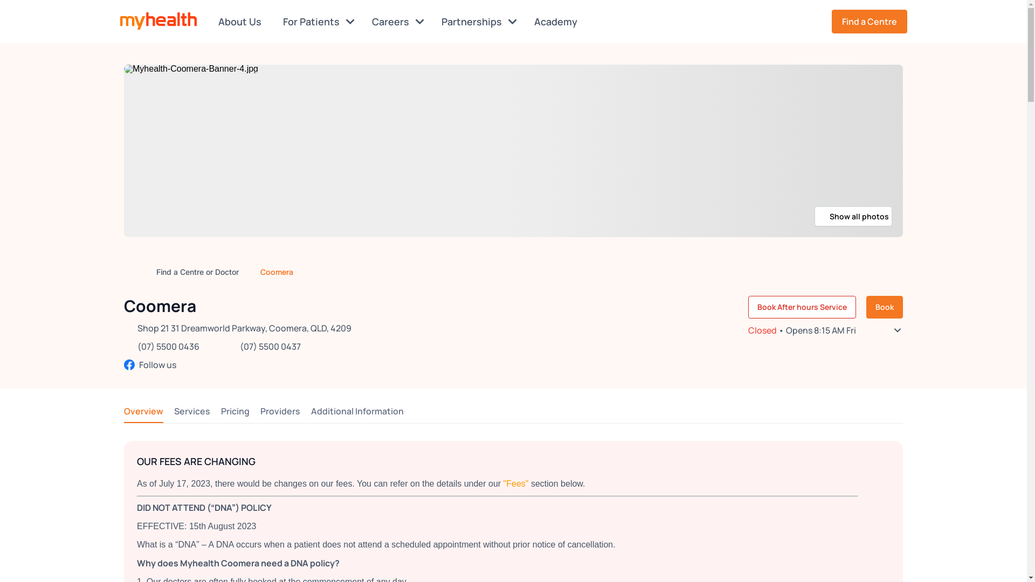  Describe the element at coordinates (271, 347) in the screenshot. I see `(07) 5500 0437` at that location.